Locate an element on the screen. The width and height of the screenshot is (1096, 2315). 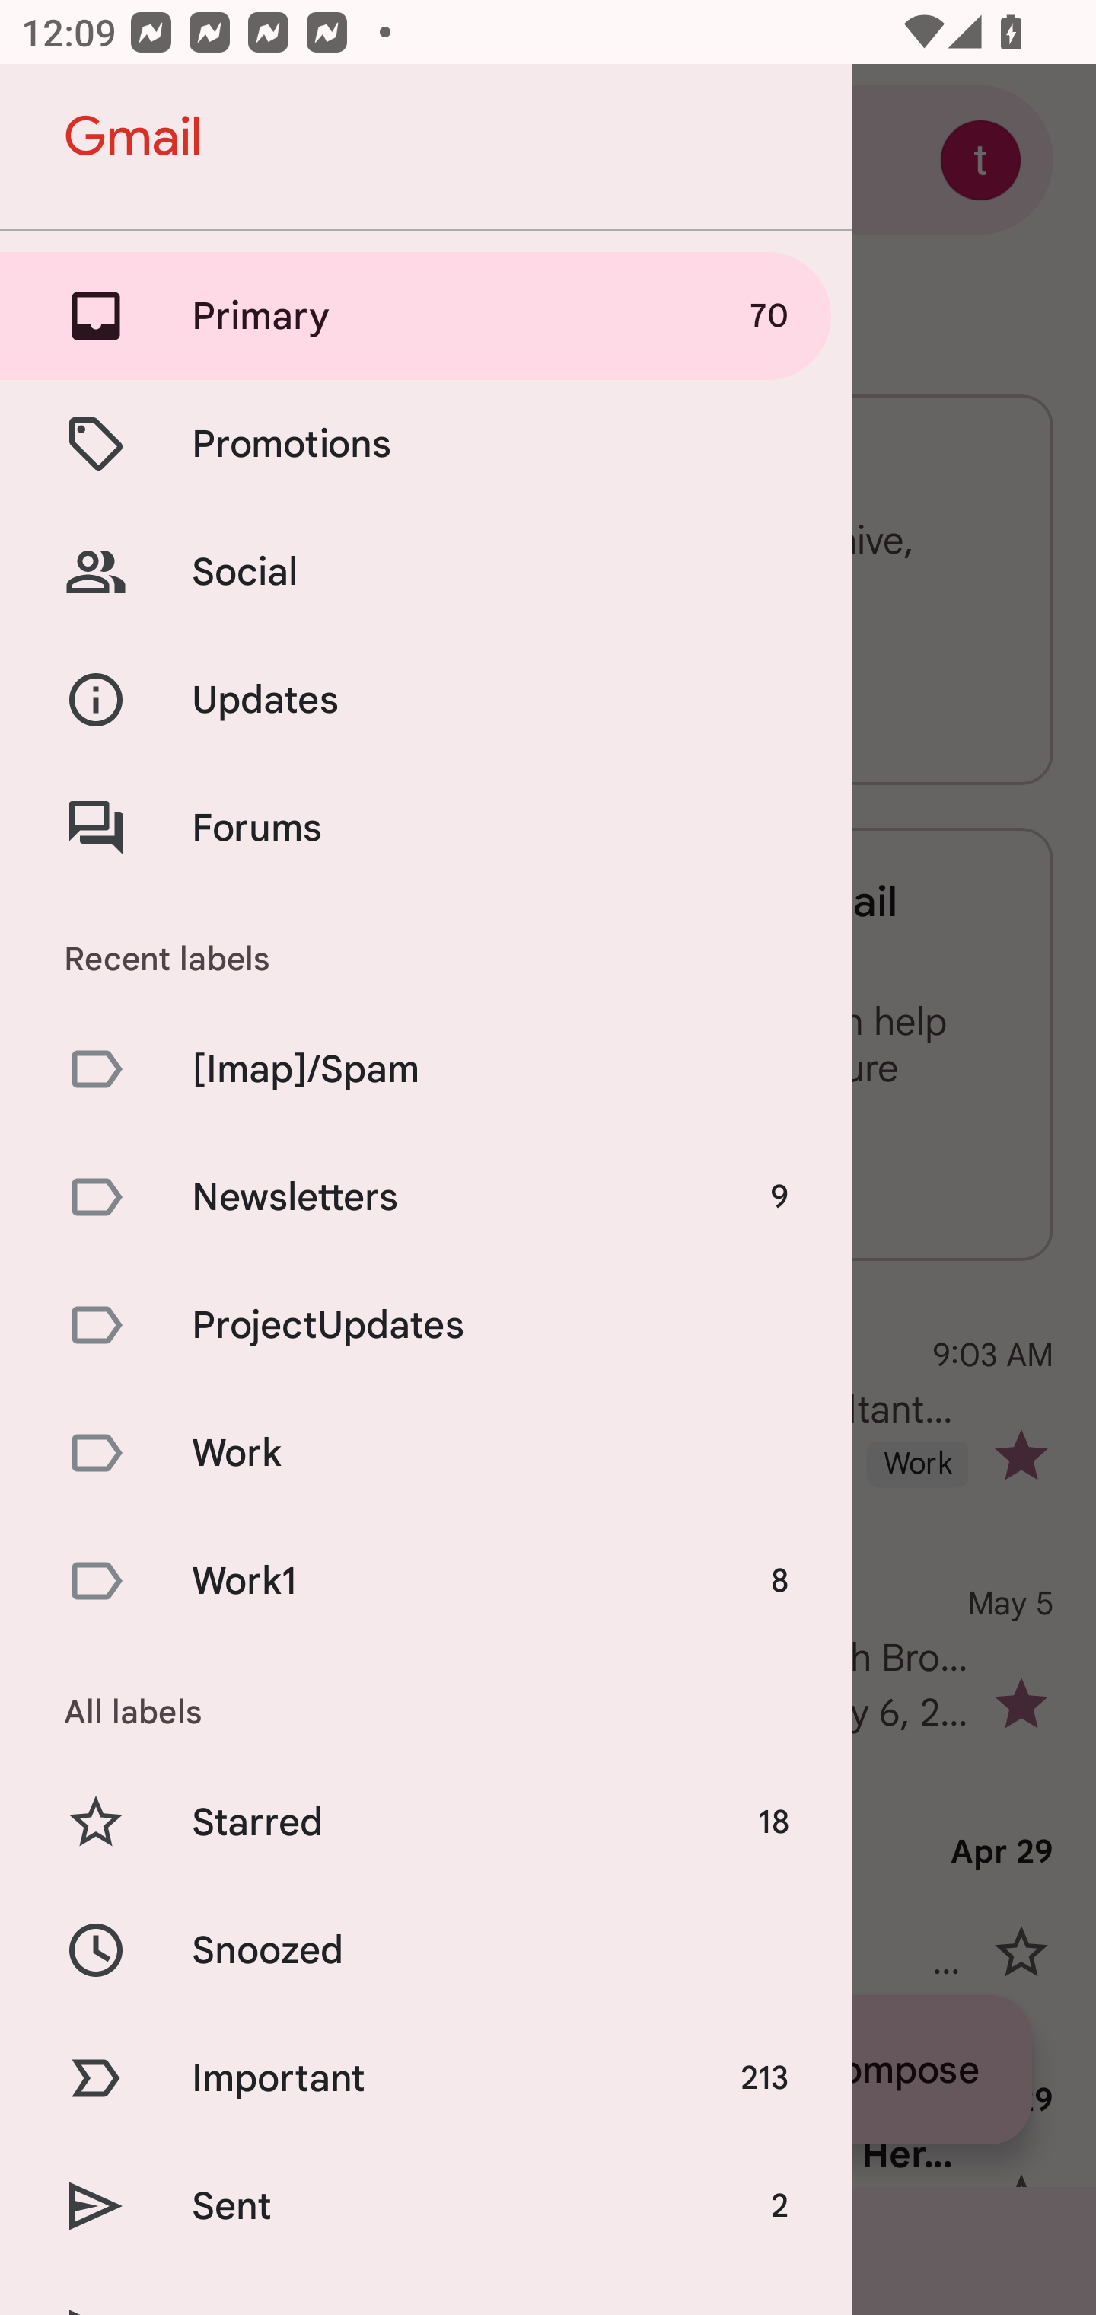
Work1 8 is located at coordinates (426, 1581).